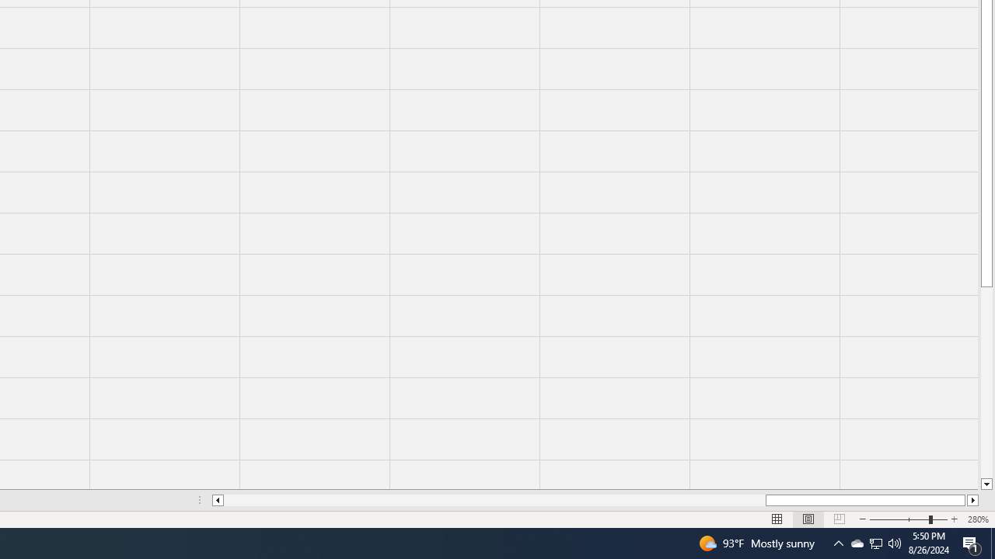 The width and height of the screenshot is (995, 559). I want to click on Page left, so click(494, 500).